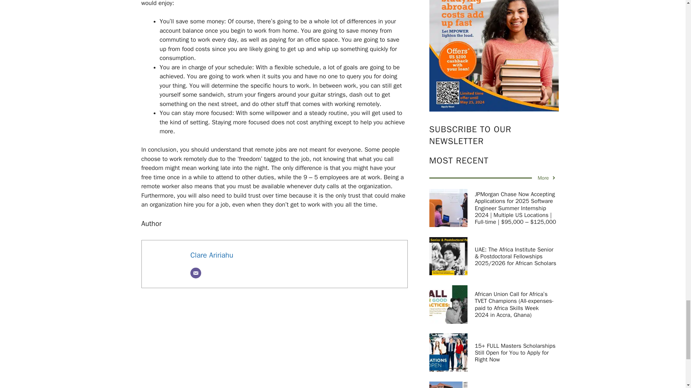 Image resolution: width=691 pixels, height=388 pixels. Describe the element at coordinates (212, 255) in the screenshot. I see `Clare Aririahu` at that location.